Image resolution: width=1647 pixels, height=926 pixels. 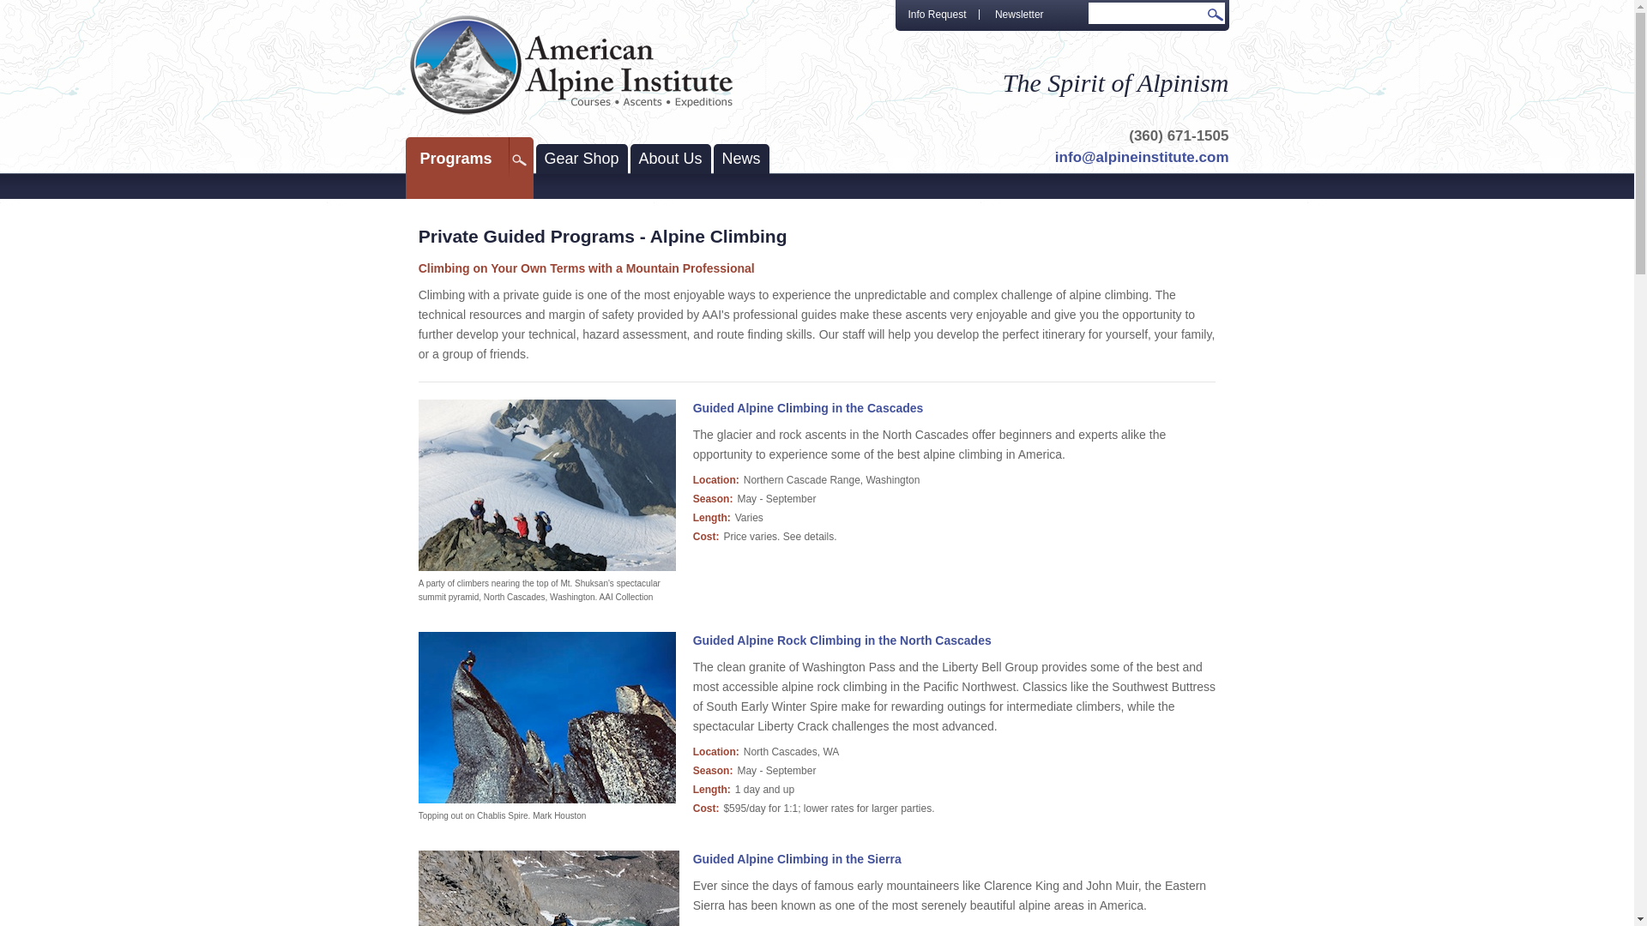 What do you see at coordinates (547, 718) in the screenshot?
I see `Guided Alpine Rock Climbing in the North Cascades` at bounding box center [547, 718].